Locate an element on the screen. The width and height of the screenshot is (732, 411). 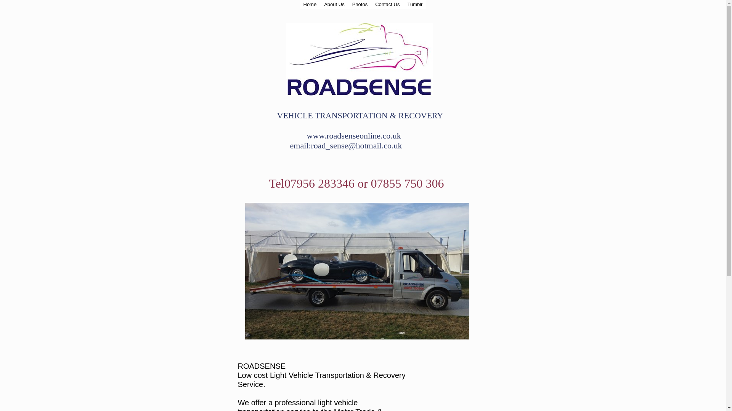
Photos is located at coordinates (360, 5).